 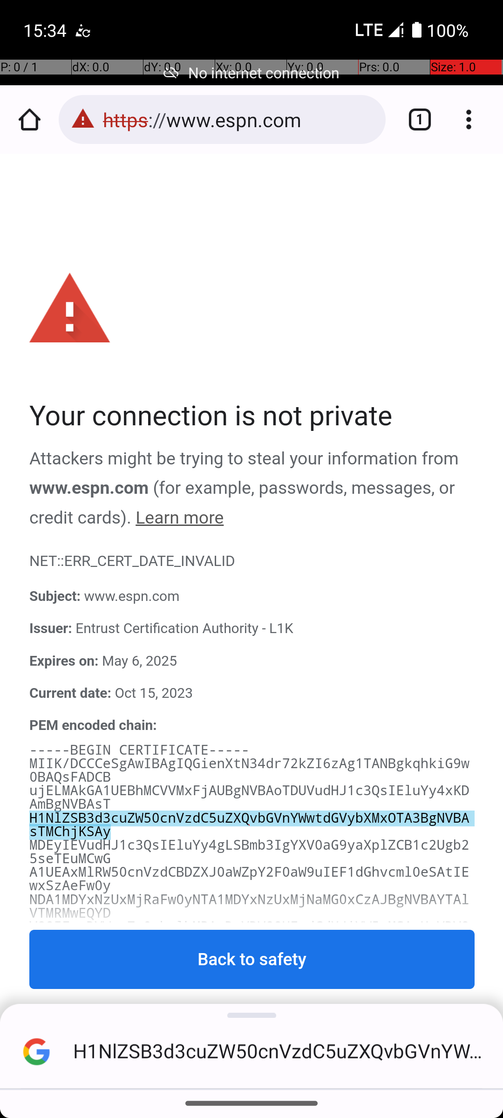 I want to click on A1UEAxMlRW50cnVzdCBDZXJ0aWZpY2F0aW9uIEF1dGhvcml0eSAtIEwxSzAeFw0y, so click(x=250, y=879).